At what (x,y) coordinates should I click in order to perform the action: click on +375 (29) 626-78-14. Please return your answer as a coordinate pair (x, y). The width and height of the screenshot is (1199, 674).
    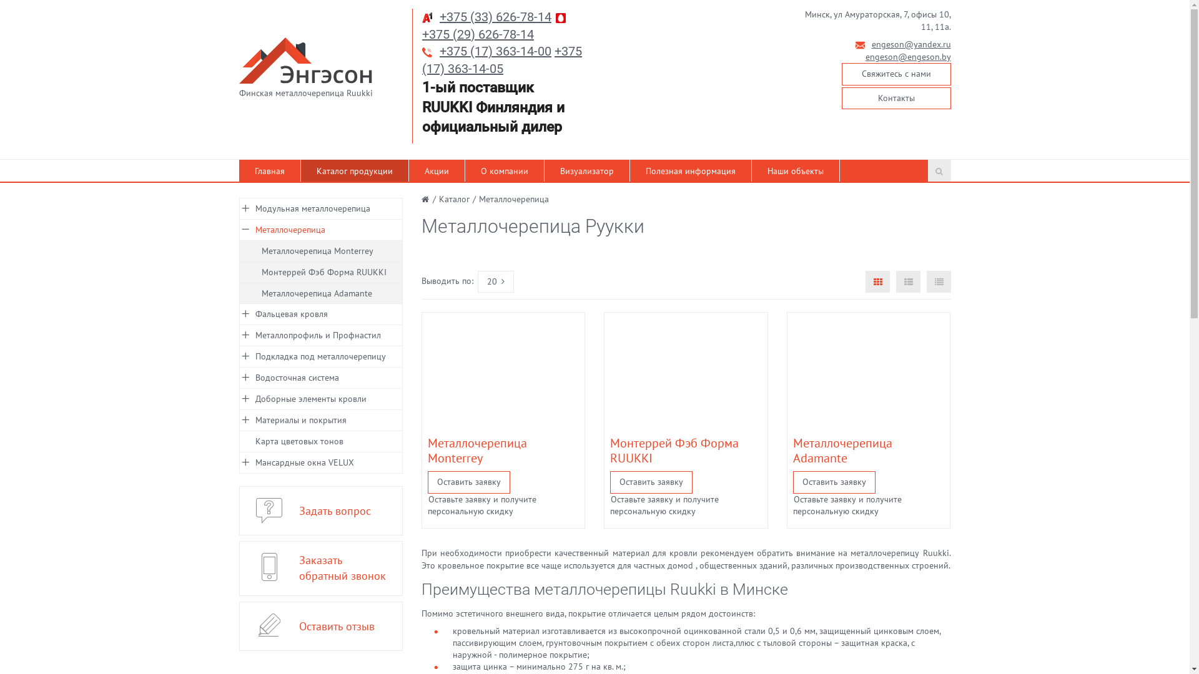
    Looking at the image, I should click on (478, 34).